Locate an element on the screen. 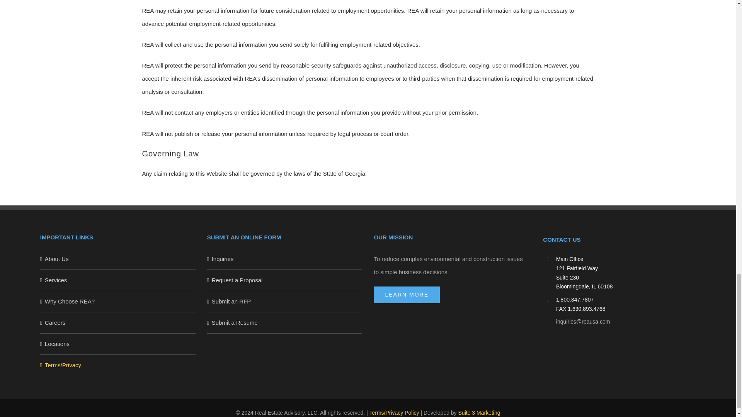 This screenshot has height=417, width=742. Services is located at coordinates (118, 280).